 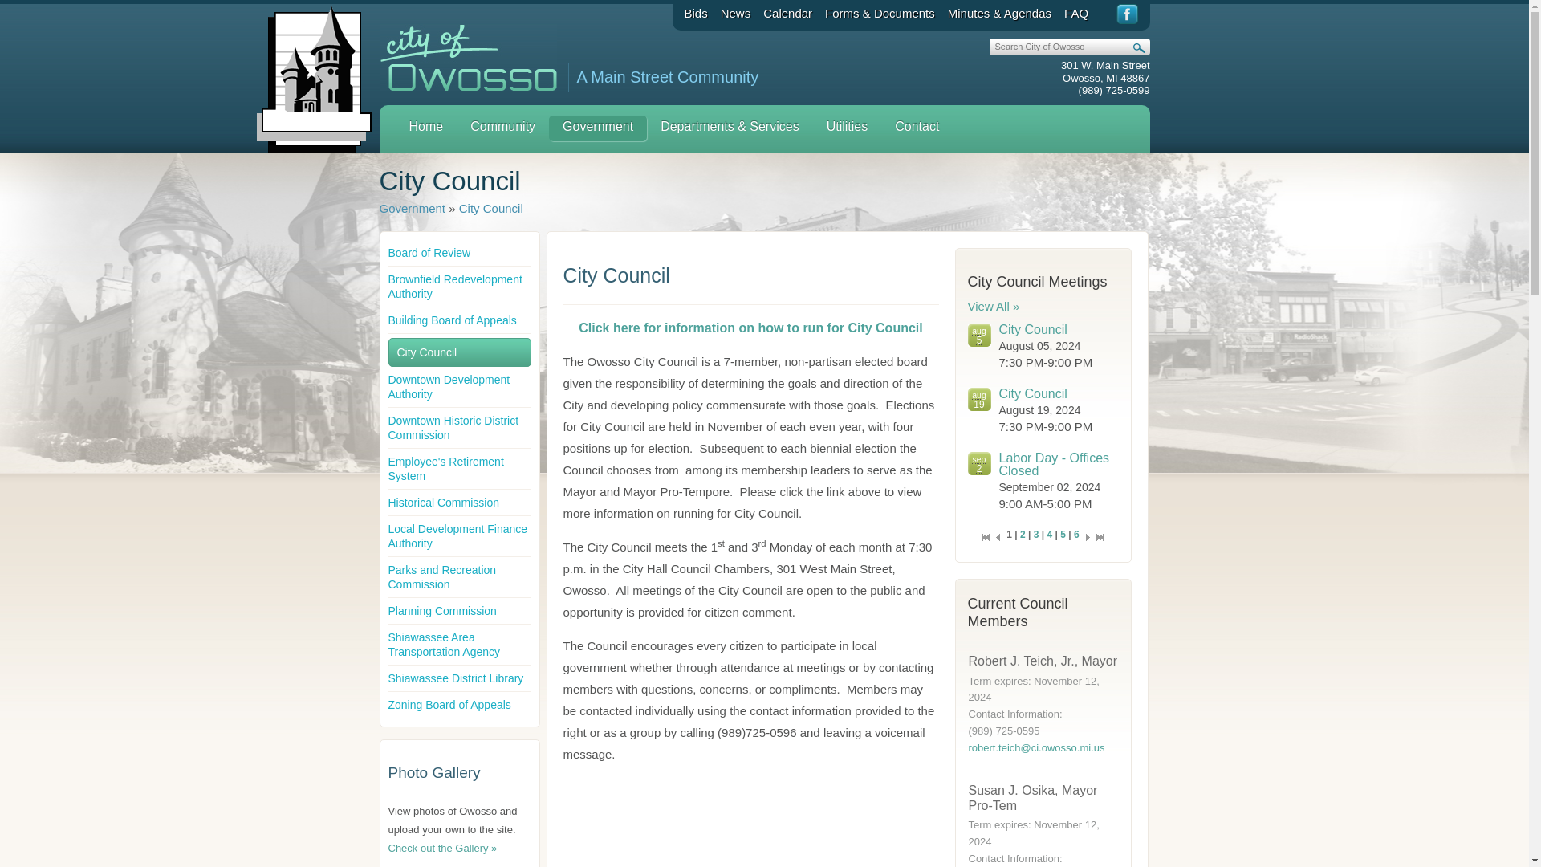 I want to click on News, so click(x=736, y=13).